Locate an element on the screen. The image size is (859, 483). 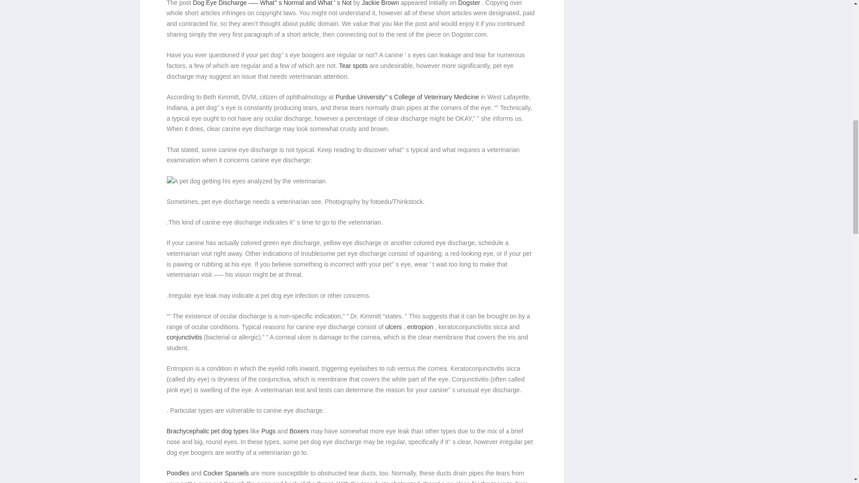
ulcers is located at coordinates (394, 326).